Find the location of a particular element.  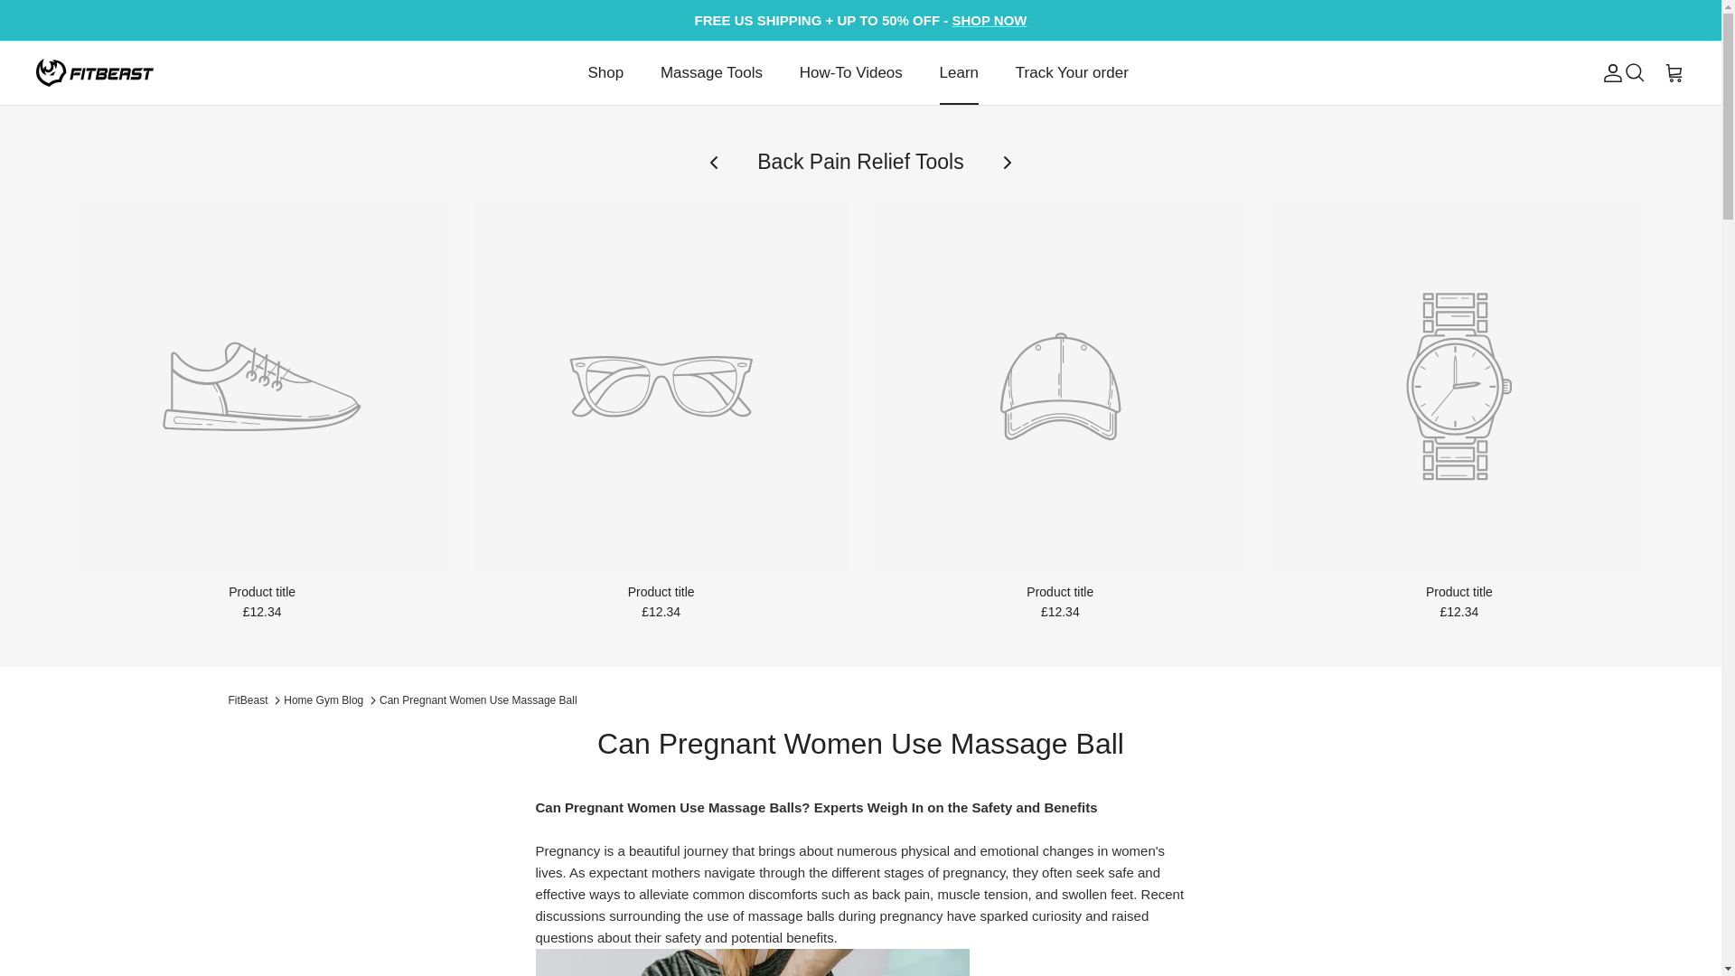

FitBeast is located at coordinates (95, 72).